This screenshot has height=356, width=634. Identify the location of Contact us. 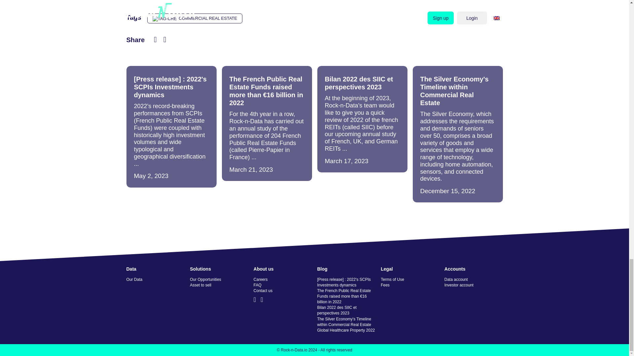
(283, 291).